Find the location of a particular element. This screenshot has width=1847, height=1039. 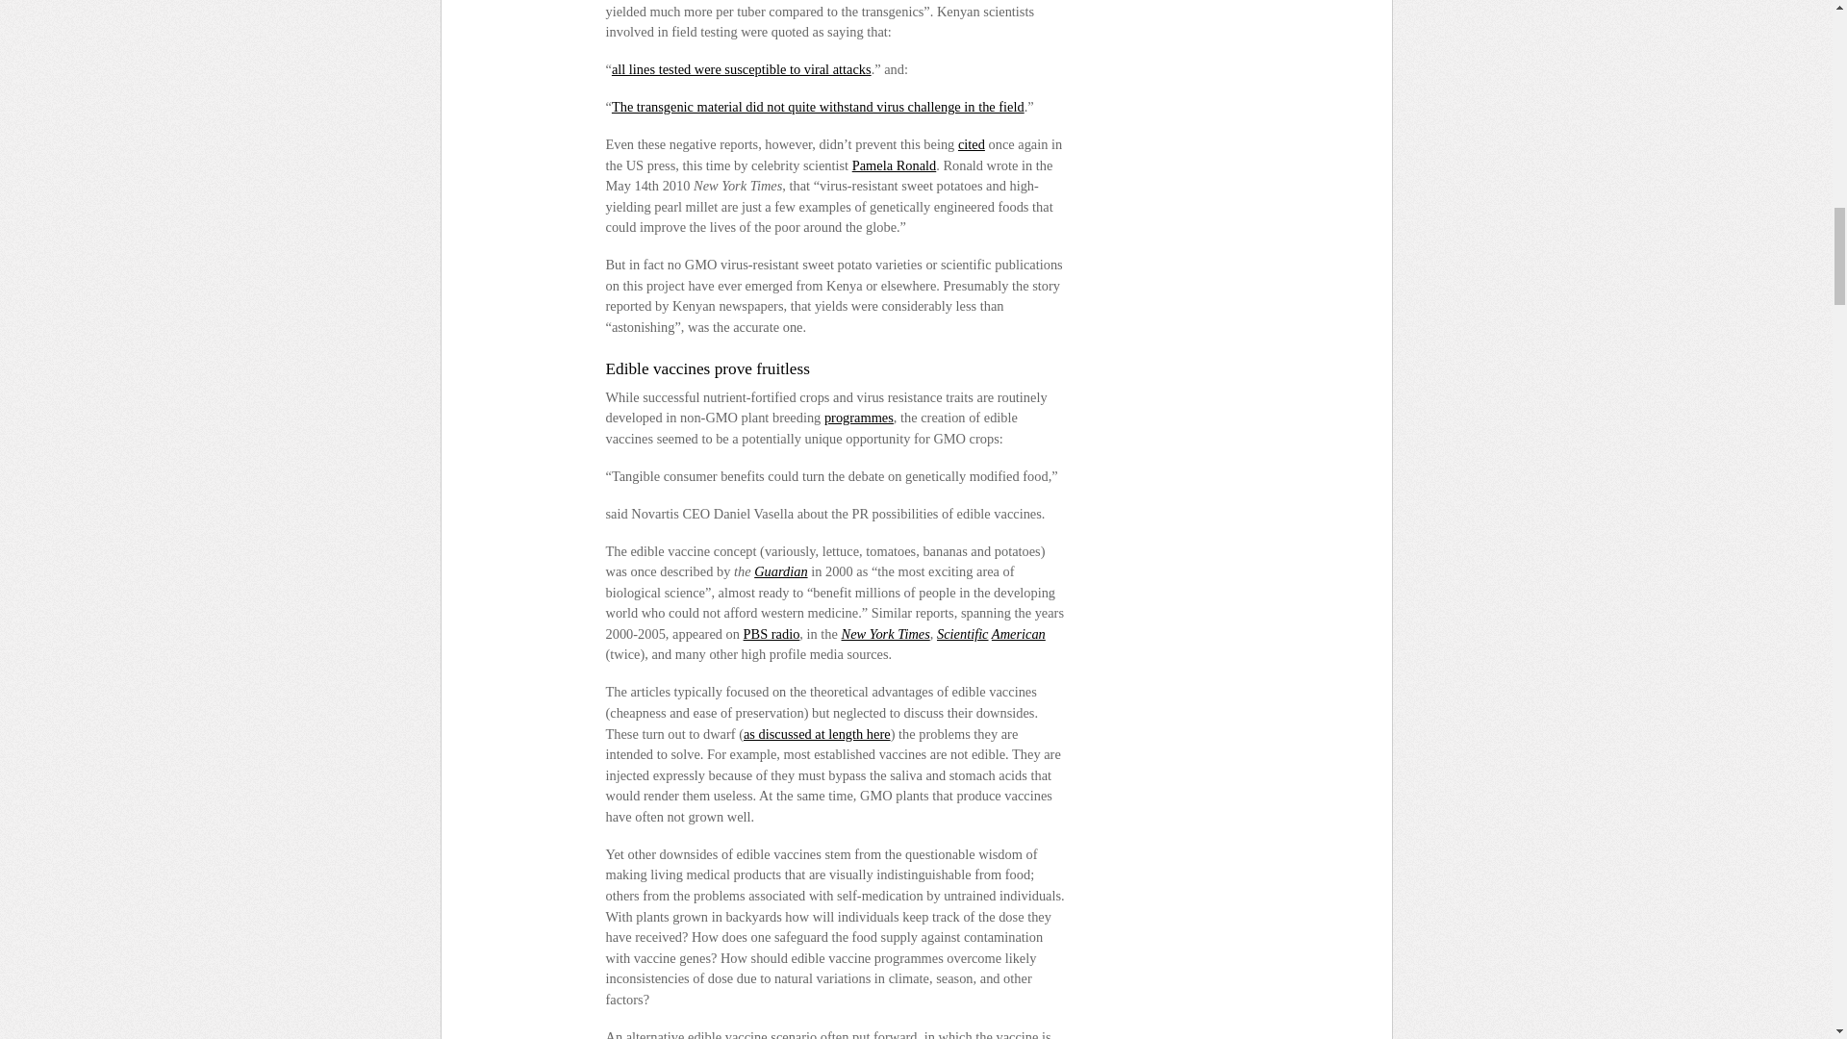

programmes is located at coordinates (858, 417).